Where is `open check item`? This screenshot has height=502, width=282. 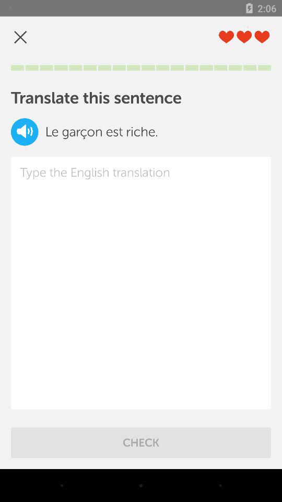
open check item is located at coordinates (141, 442).